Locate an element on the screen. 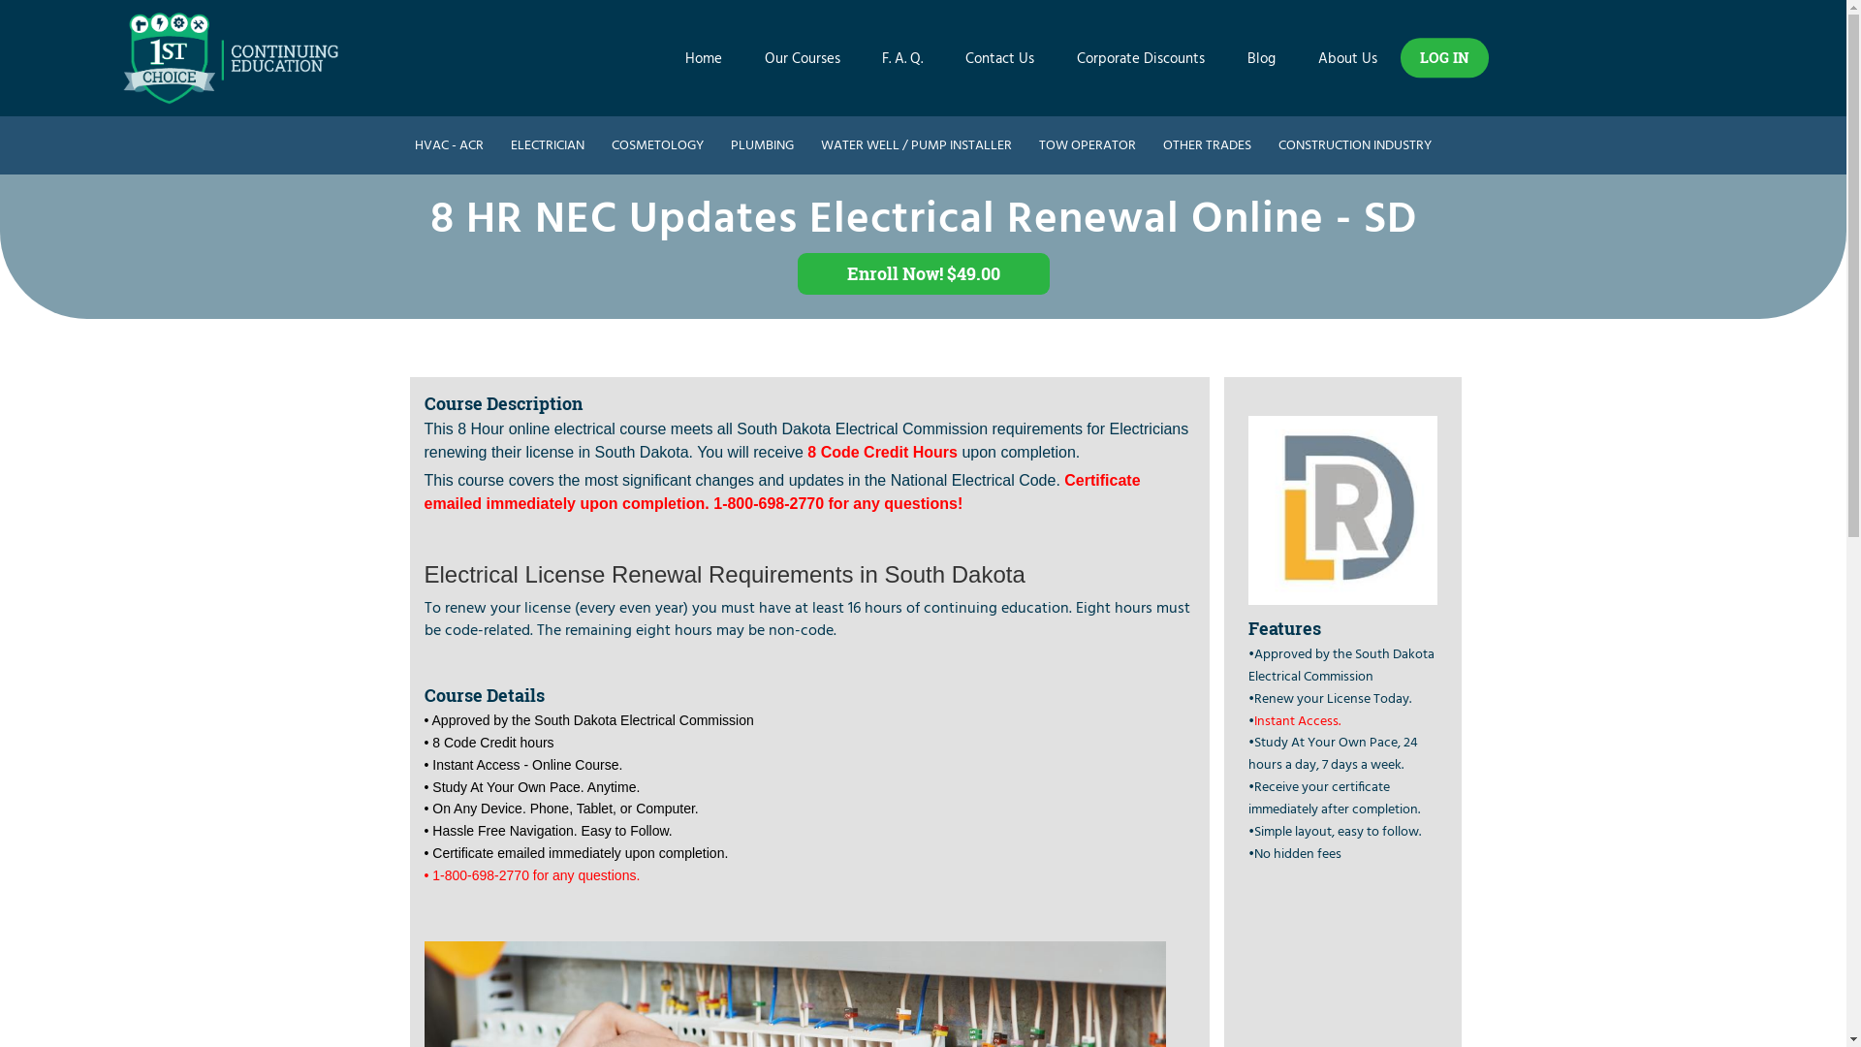 The height and width of the screenshot is (1047, 1861). Corporate Discounts is located at coordinates (1141, 58).